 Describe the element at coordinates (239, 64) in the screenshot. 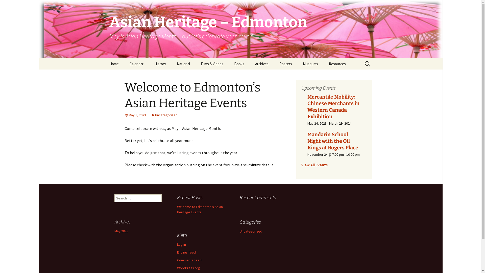

I see `Books` at that location.